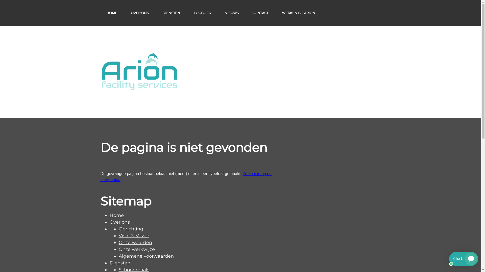  Describe the element at coordinates (146, 256) in the screenshot. I see `Algemene voorwaarden` at that location.